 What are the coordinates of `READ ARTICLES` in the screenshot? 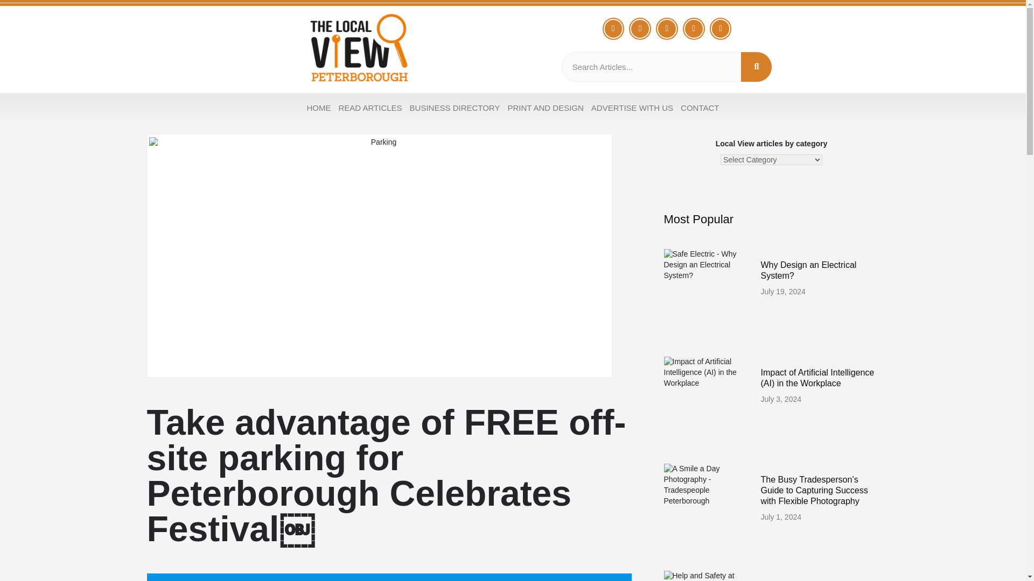 It's located at (371, 108).